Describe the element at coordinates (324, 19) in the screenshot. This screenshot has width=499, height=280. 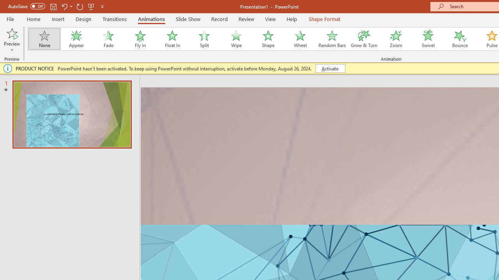
I see `Shape Format` at that location.